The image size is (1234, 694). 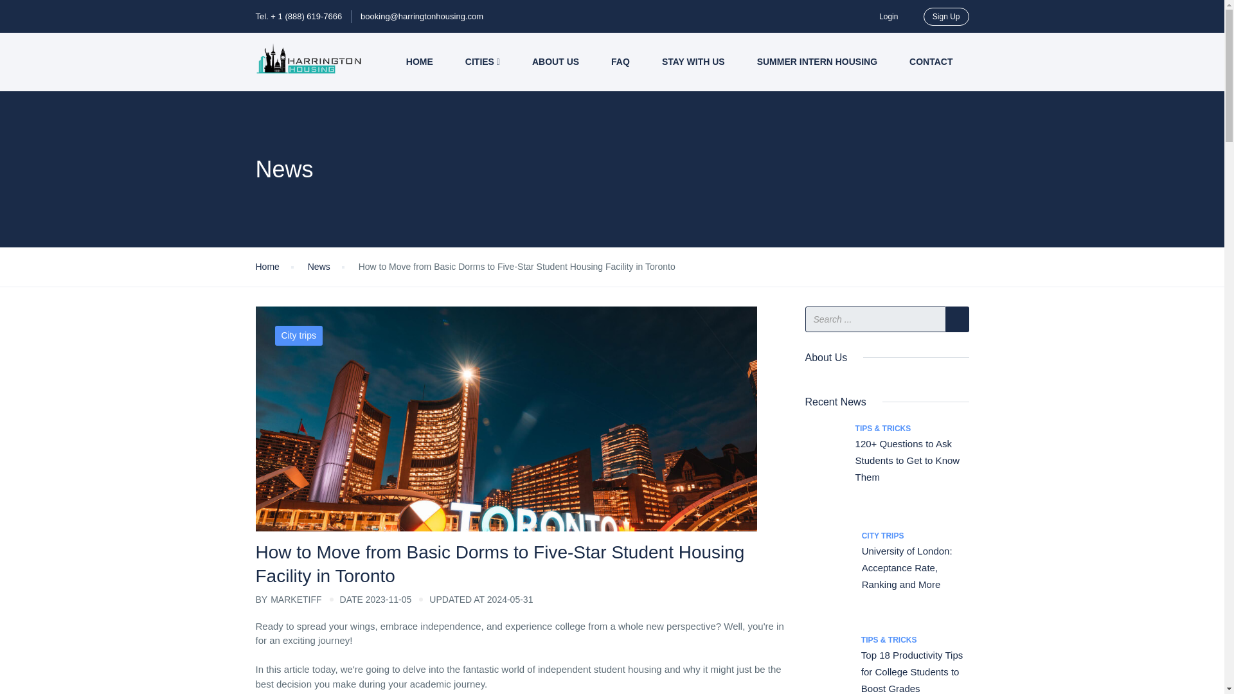 What do you see at coordinates (931, 62) in the screenshot?
I see `CONTACT` at bounding box center [931, 62].